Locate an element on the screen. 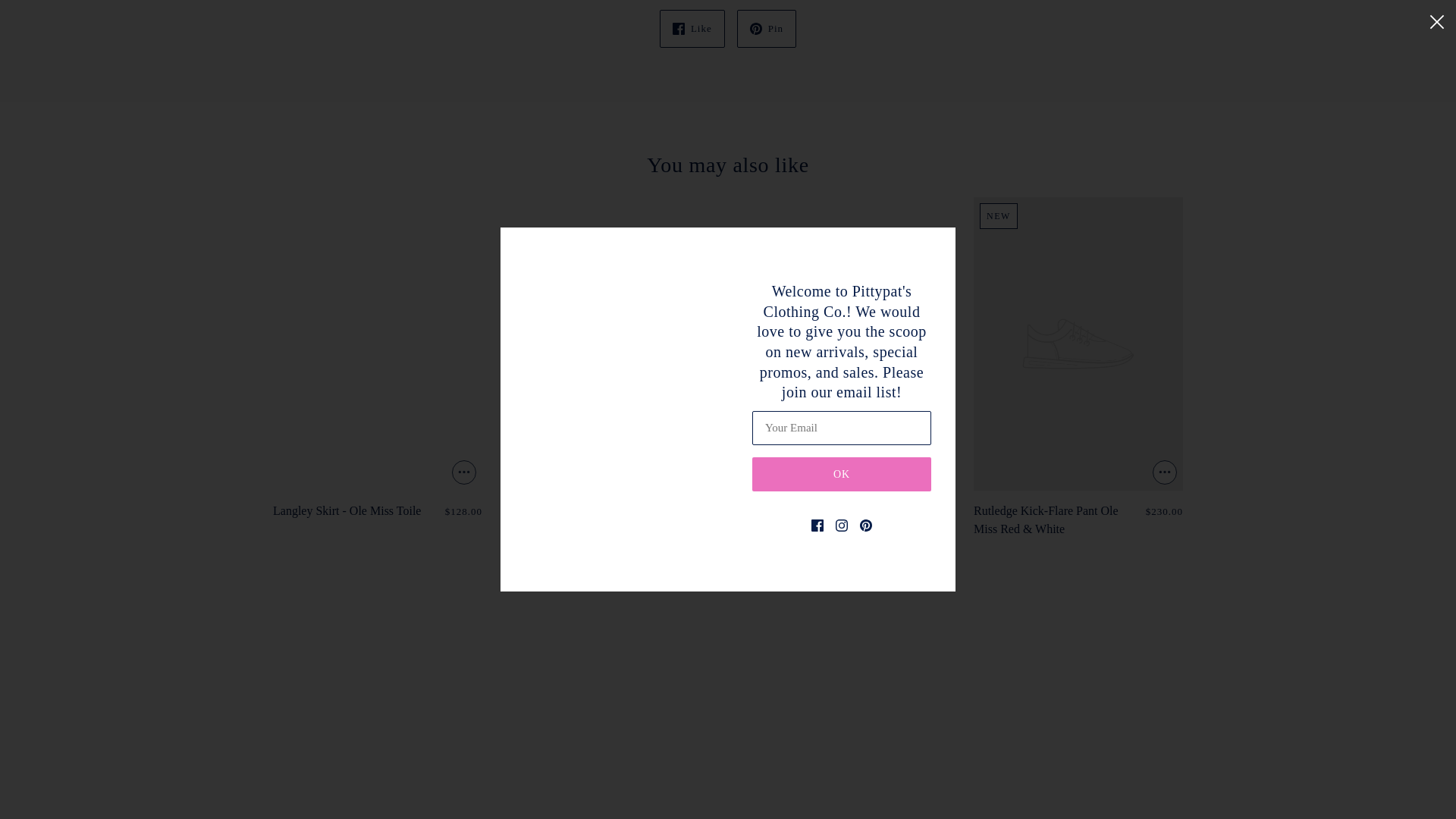 The height and width of the screenshot is (819, 1456). Meta Pay is located at coordinates (1183, 761).